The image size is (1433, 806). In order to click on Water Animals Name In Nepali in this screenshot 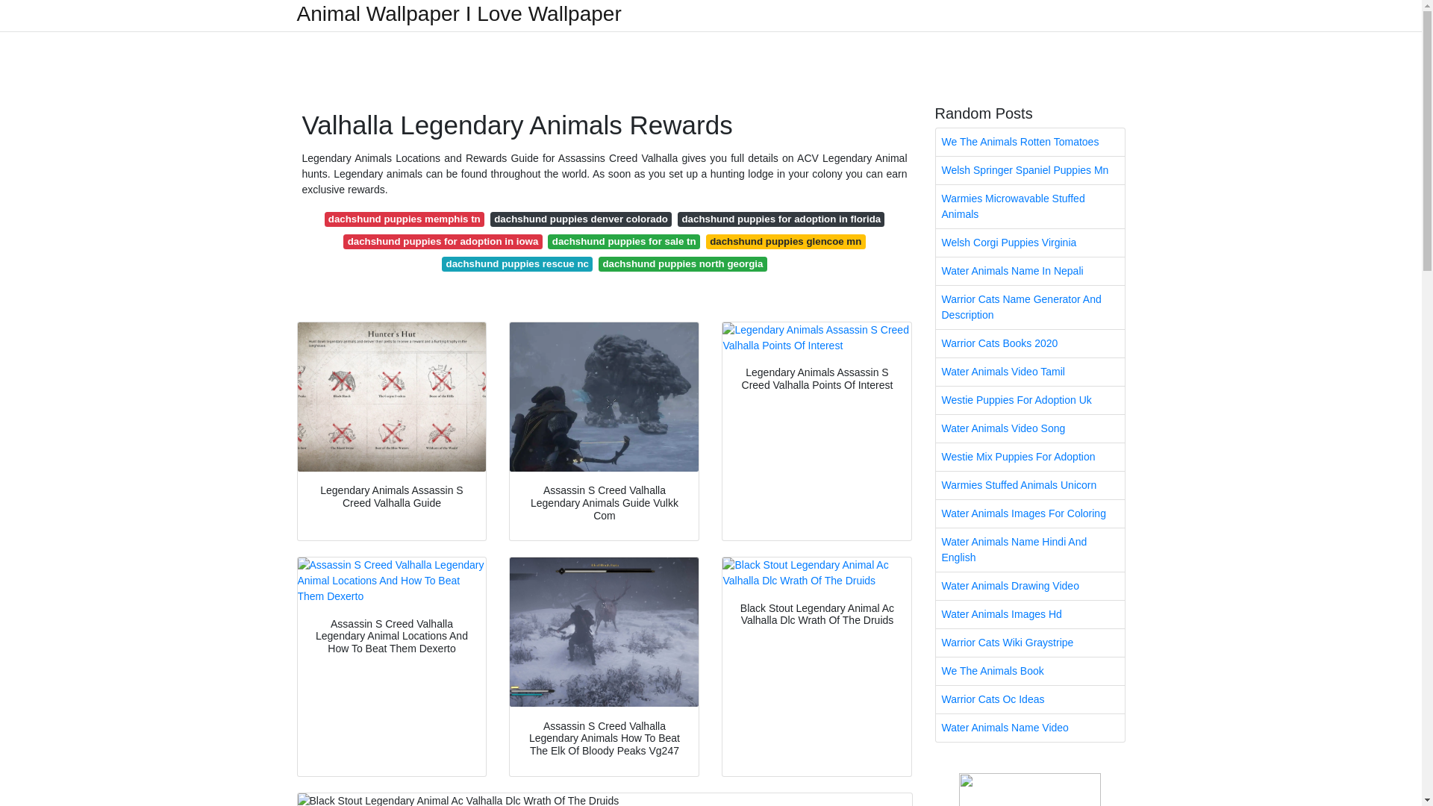, I will do `click(1030, 271)`.